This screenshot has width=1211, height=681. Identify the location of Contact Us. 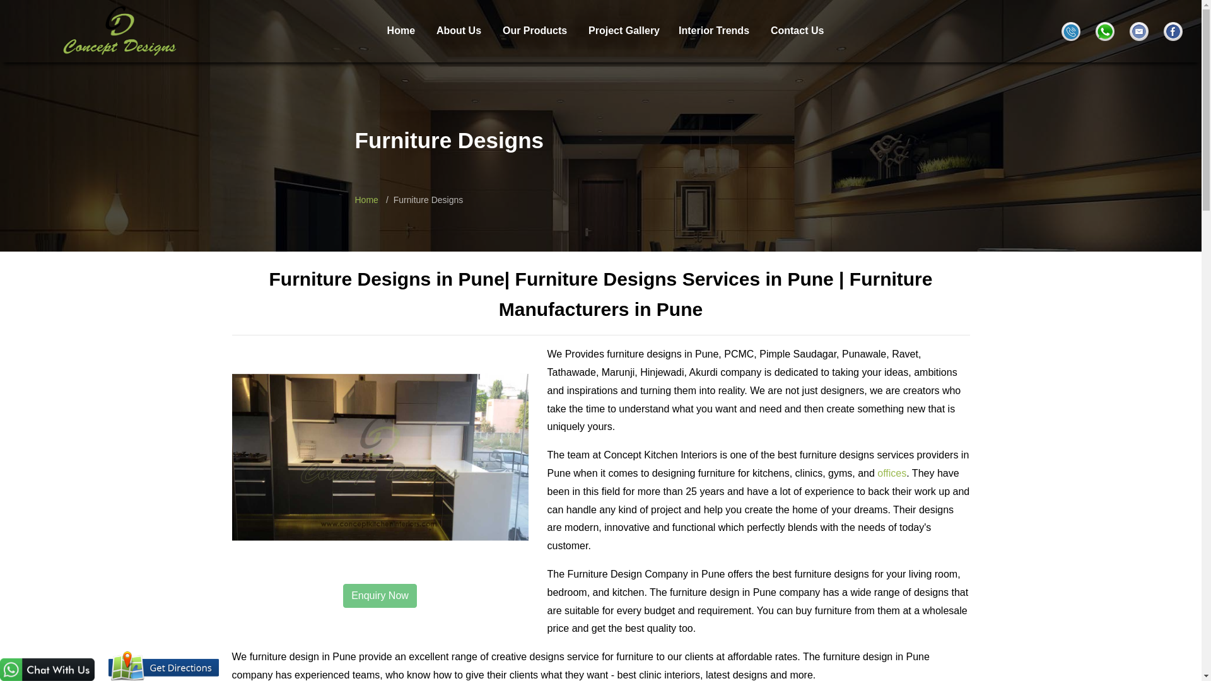
(797, 30).